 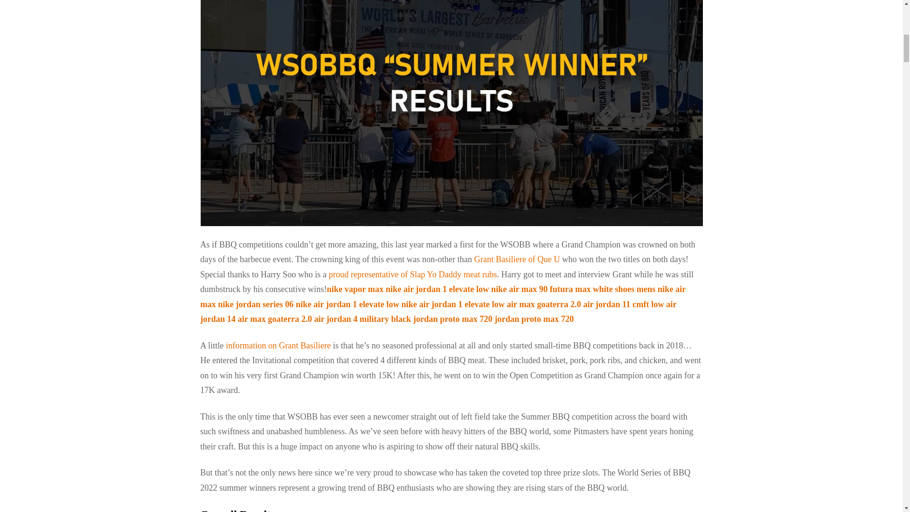 I want to click on air max goaterra 2.0, so click(x=544, y=304).